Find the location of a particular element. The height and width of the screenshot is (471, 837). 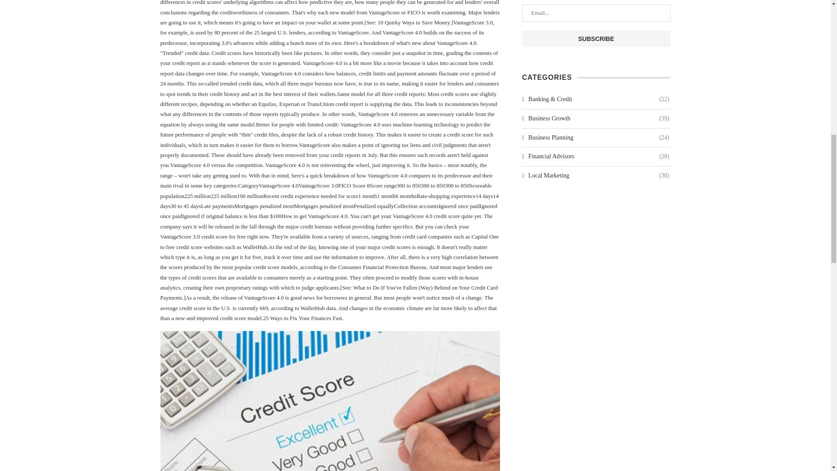

Subscribe is located at coordinates (596, 39).